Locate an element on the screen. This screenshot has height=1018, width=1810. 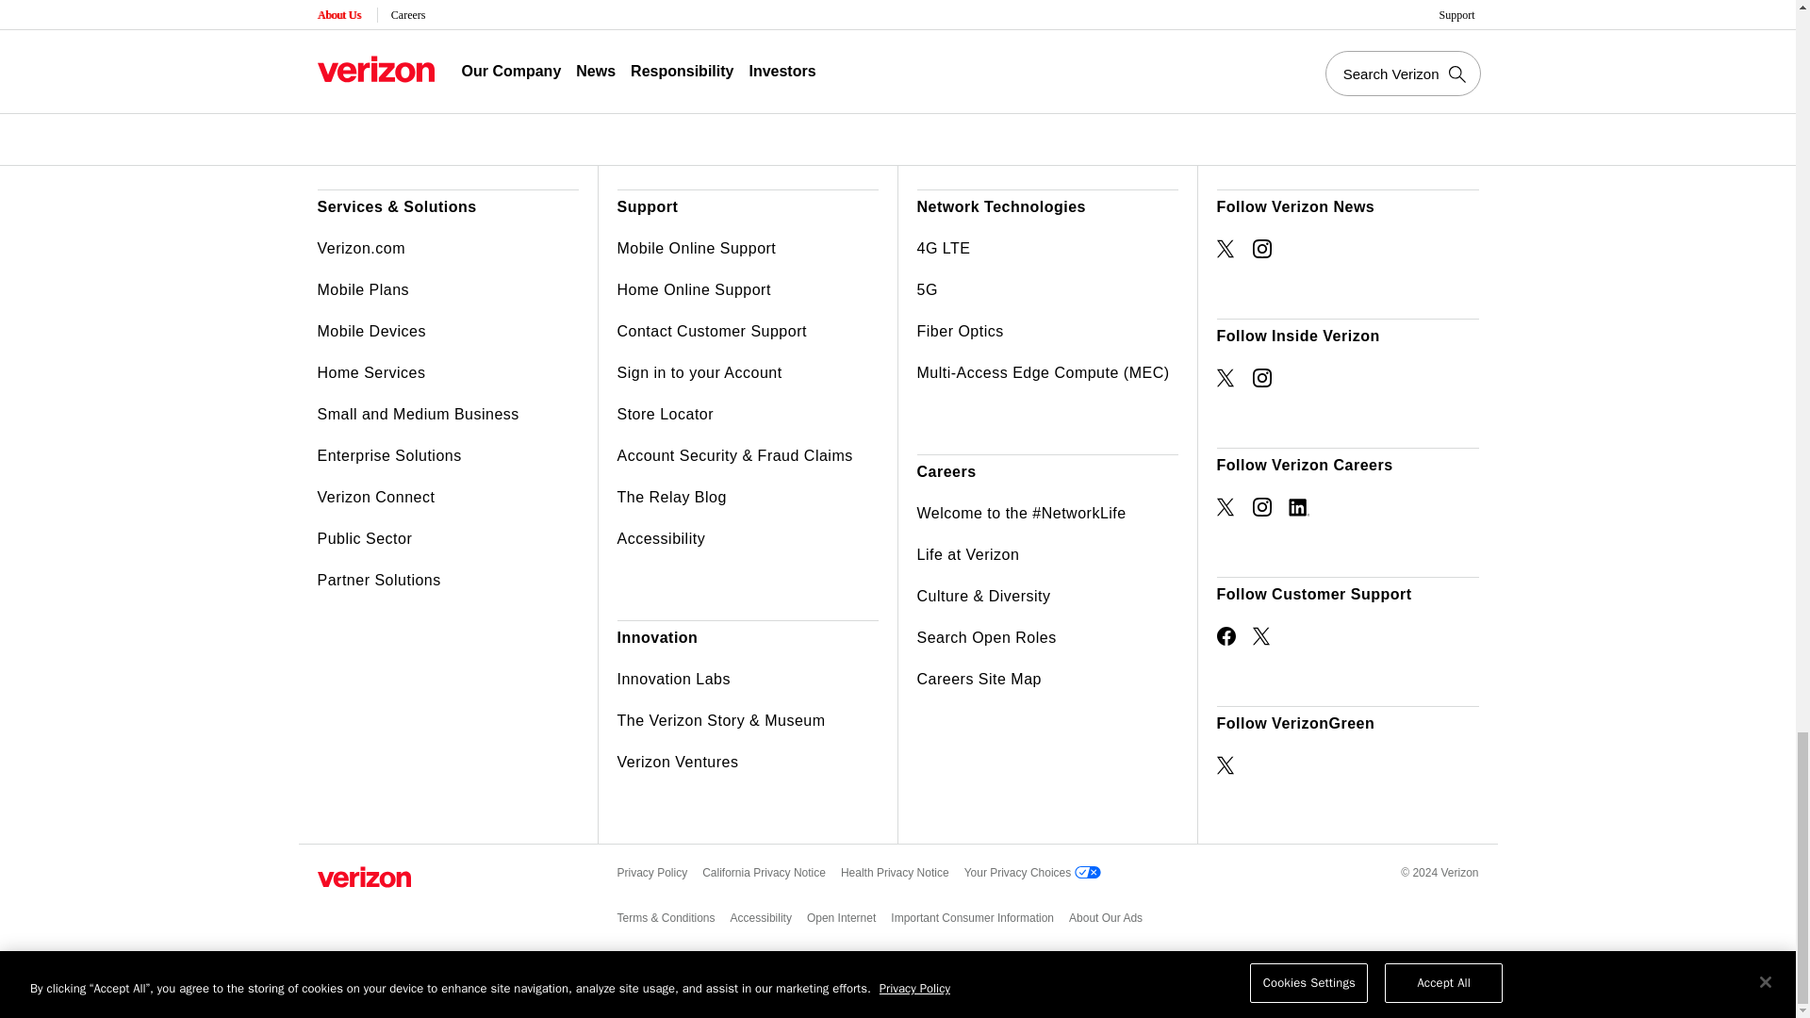
Opens New Window is located at coordinates (1261, 249).